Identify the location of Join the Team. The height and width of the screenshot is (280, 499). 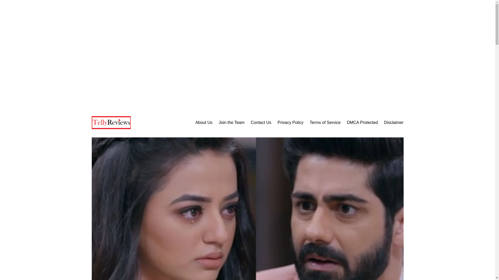
(231, 123).